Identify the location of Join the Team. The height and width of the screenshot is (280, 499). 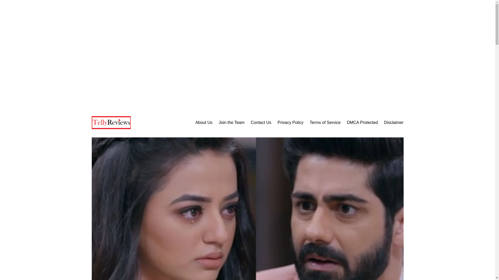
(231, 123).